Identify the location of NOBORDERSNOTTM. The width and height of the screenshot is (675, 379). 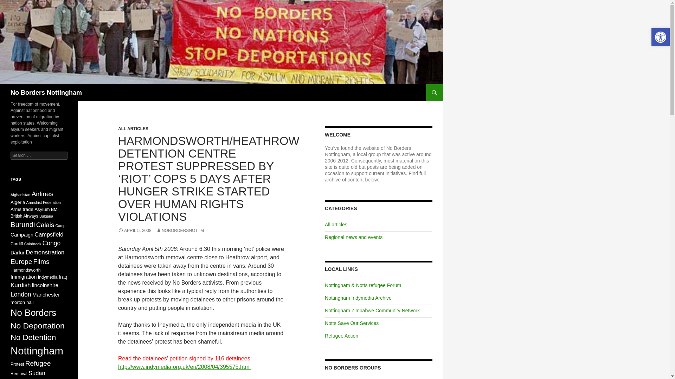
(180, 231).